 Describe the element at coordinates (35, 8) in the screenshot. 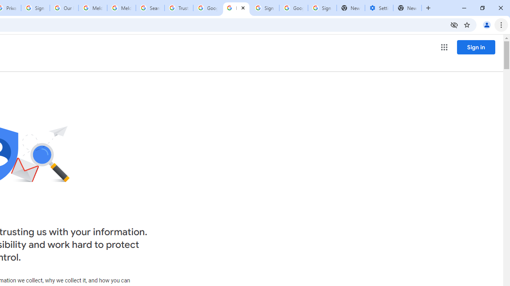

I see `Sign in - Google Accounts` at that location.